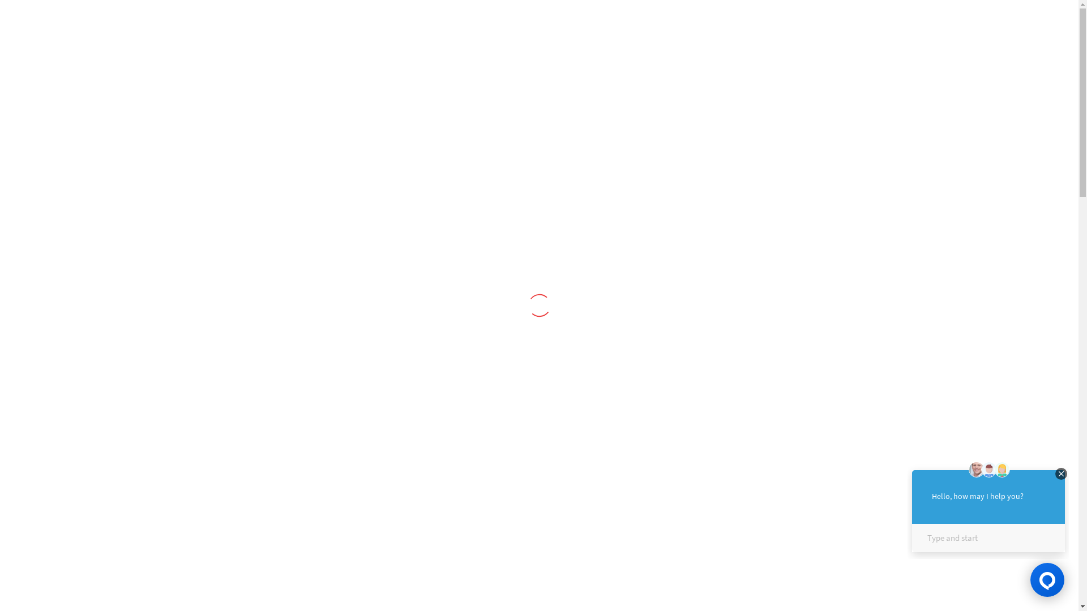 This screenshot has width=1087, height=611. Describe the element at coordinates (285, 433) in the screenshot. I see `Brinks Home Security System Detroit Michigan` at that location.